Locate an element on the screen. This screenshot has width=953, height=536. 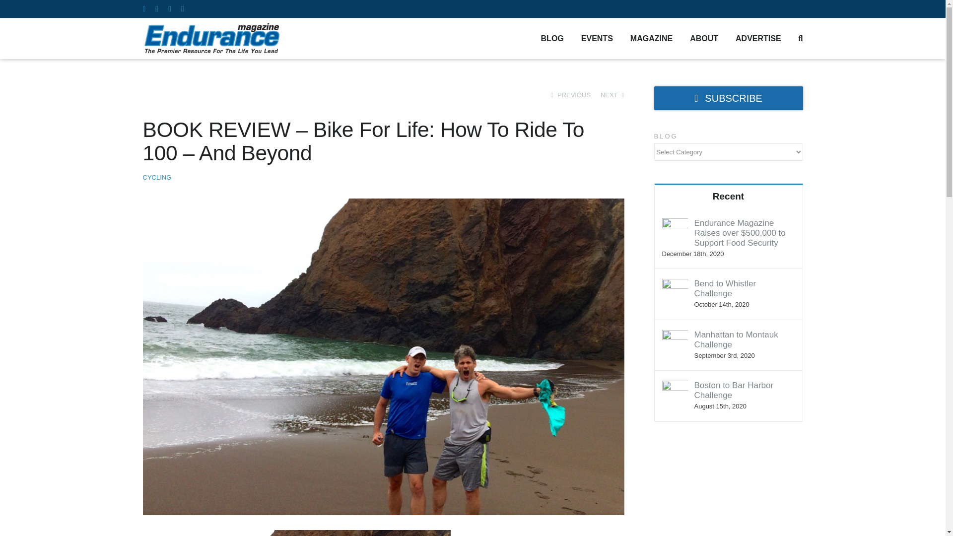
BLOG is located at coordinates (552, 38).